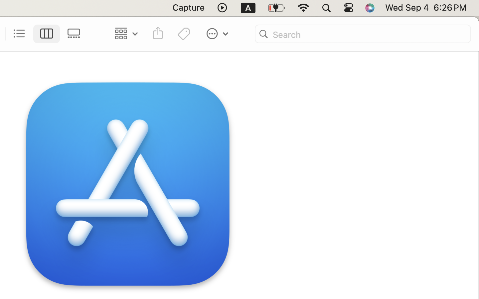 The width and height of the screenshot is (479, 299). What do you see at coordinates (76, 34) in the screenshot?
I see `0` at bounding box center [76, 34].